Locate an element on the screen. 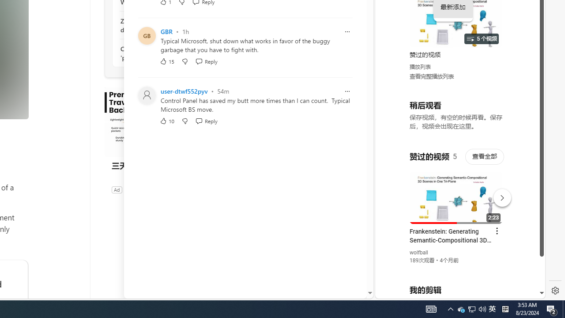  Actions for this site is located at coordinates (499, 196).